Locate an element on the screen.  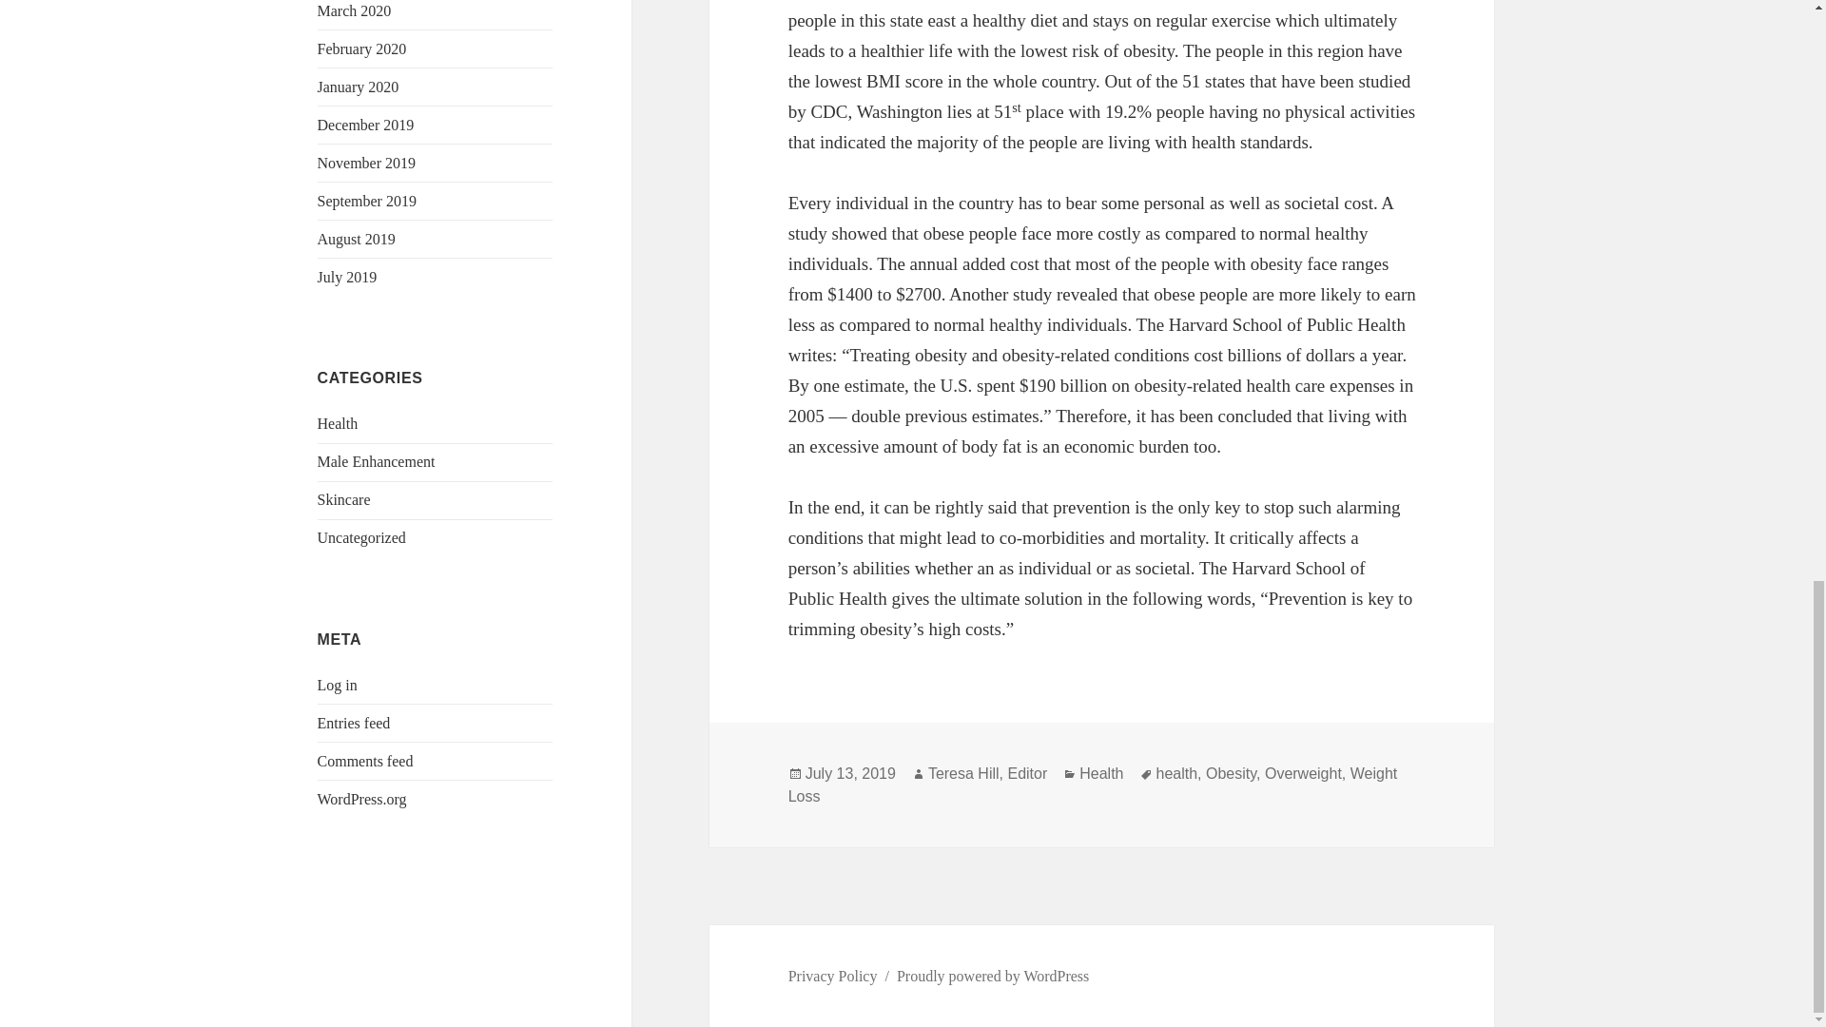
Uncategorized is located at coordinates (361, 537).